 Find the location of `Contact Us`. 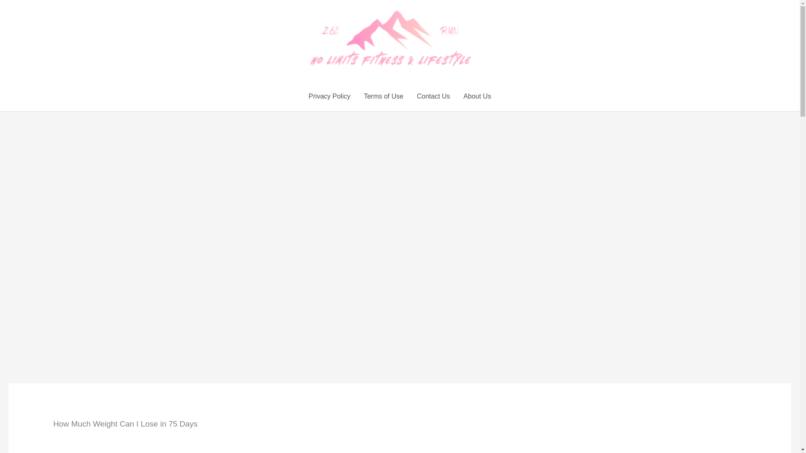

Contact Us is located at coordinates (433, 96).